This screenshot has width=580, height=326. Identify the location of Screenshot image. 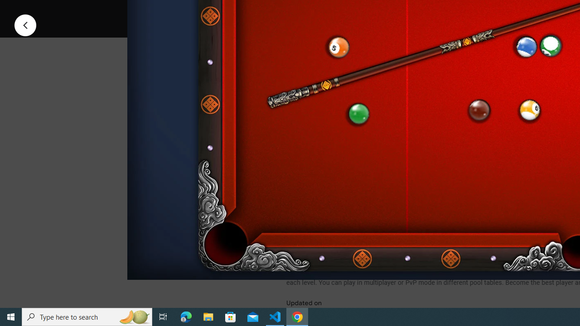
(406, 123).